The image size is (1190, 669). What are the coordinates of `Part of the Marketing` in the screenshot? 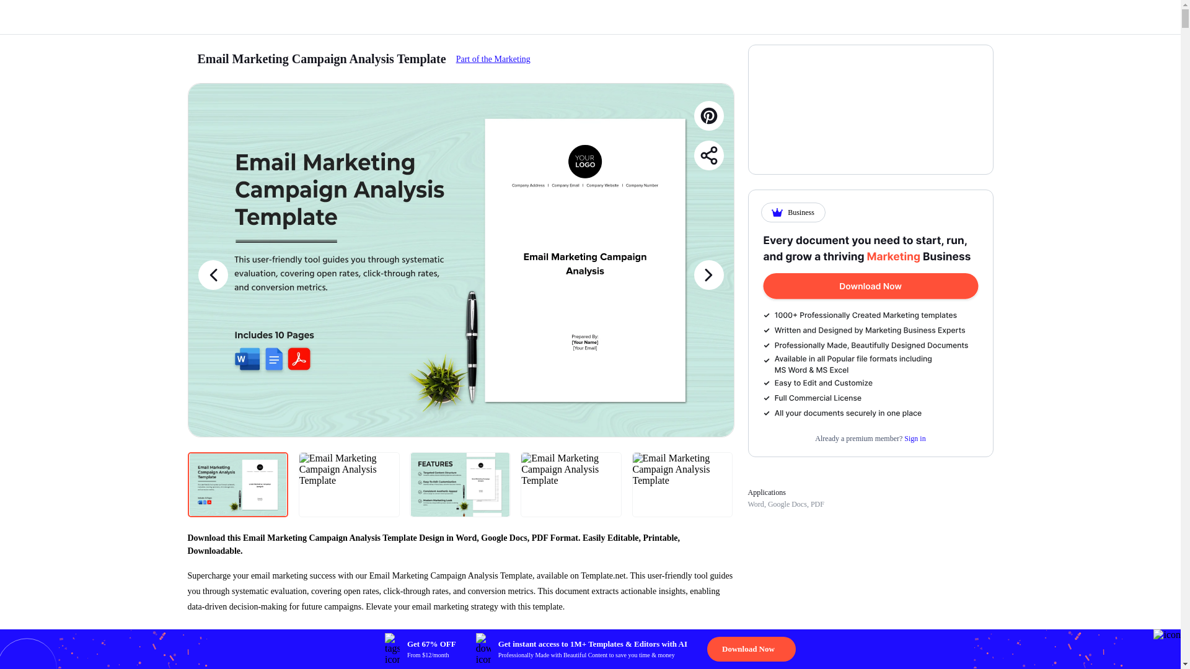 It's located at (493, 58).